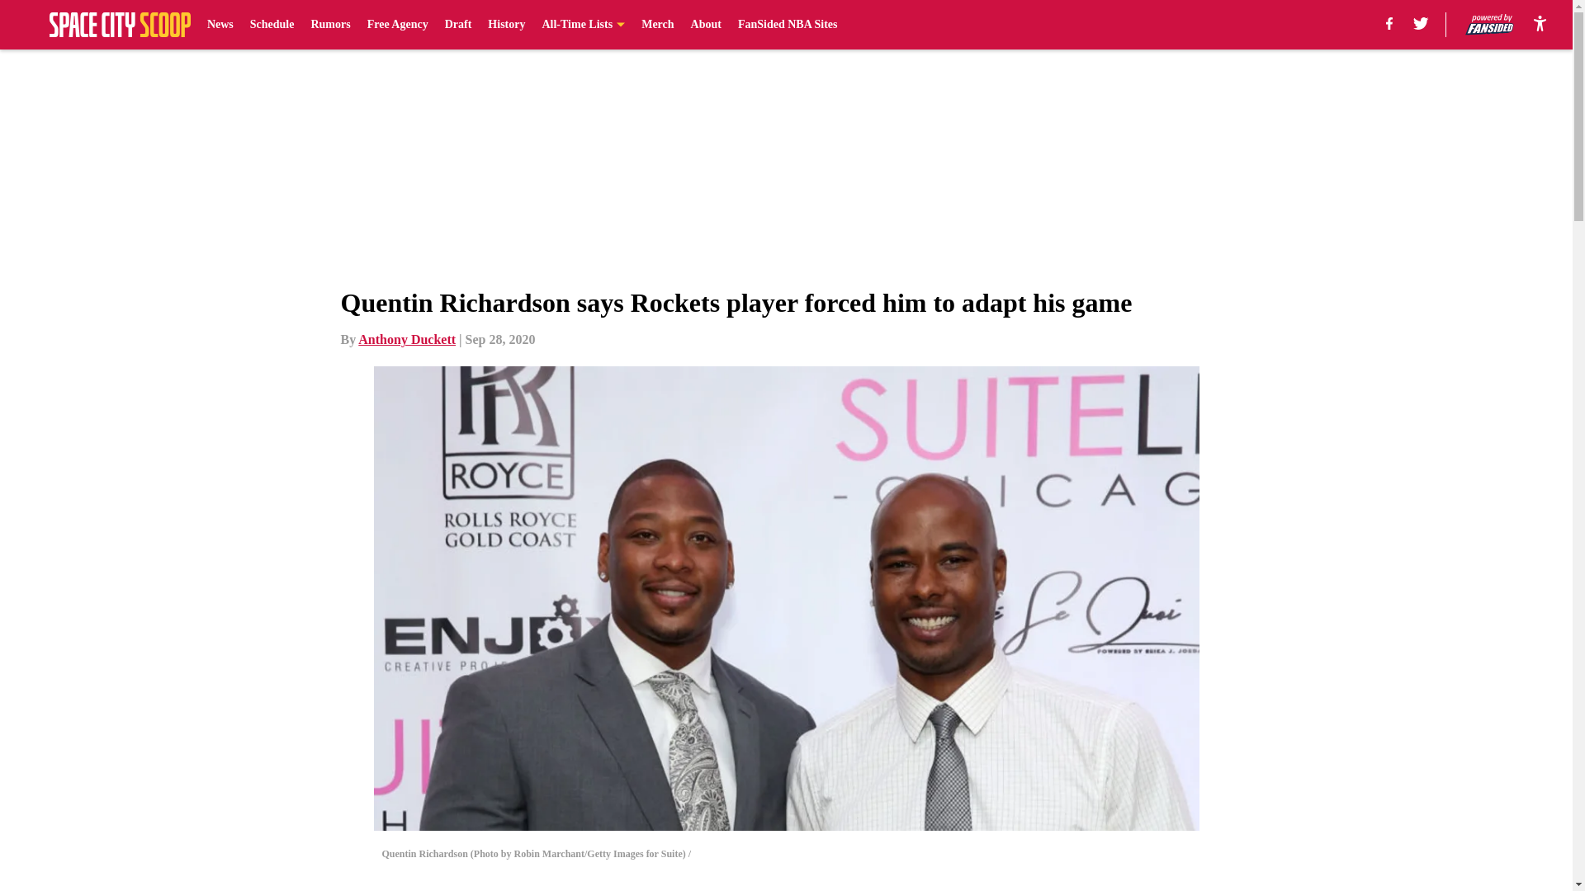  What do you see at coordinates (220, 25) in the screenshot?
I see `News` at bounding box center [220, 25].